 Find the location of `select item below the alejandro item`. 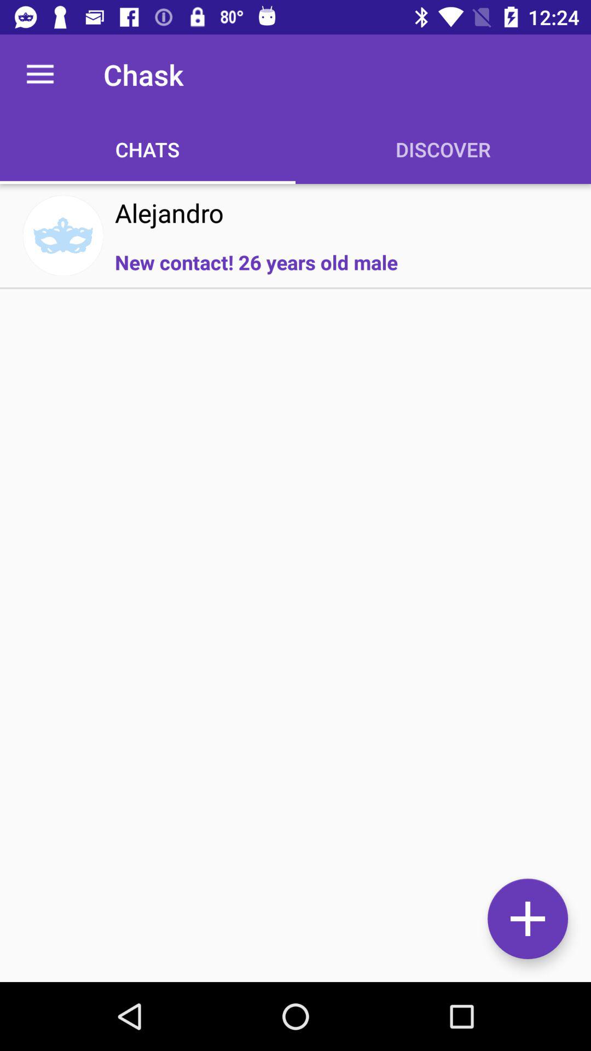

select item below the alejandro item is located at coordinates (256, 262).